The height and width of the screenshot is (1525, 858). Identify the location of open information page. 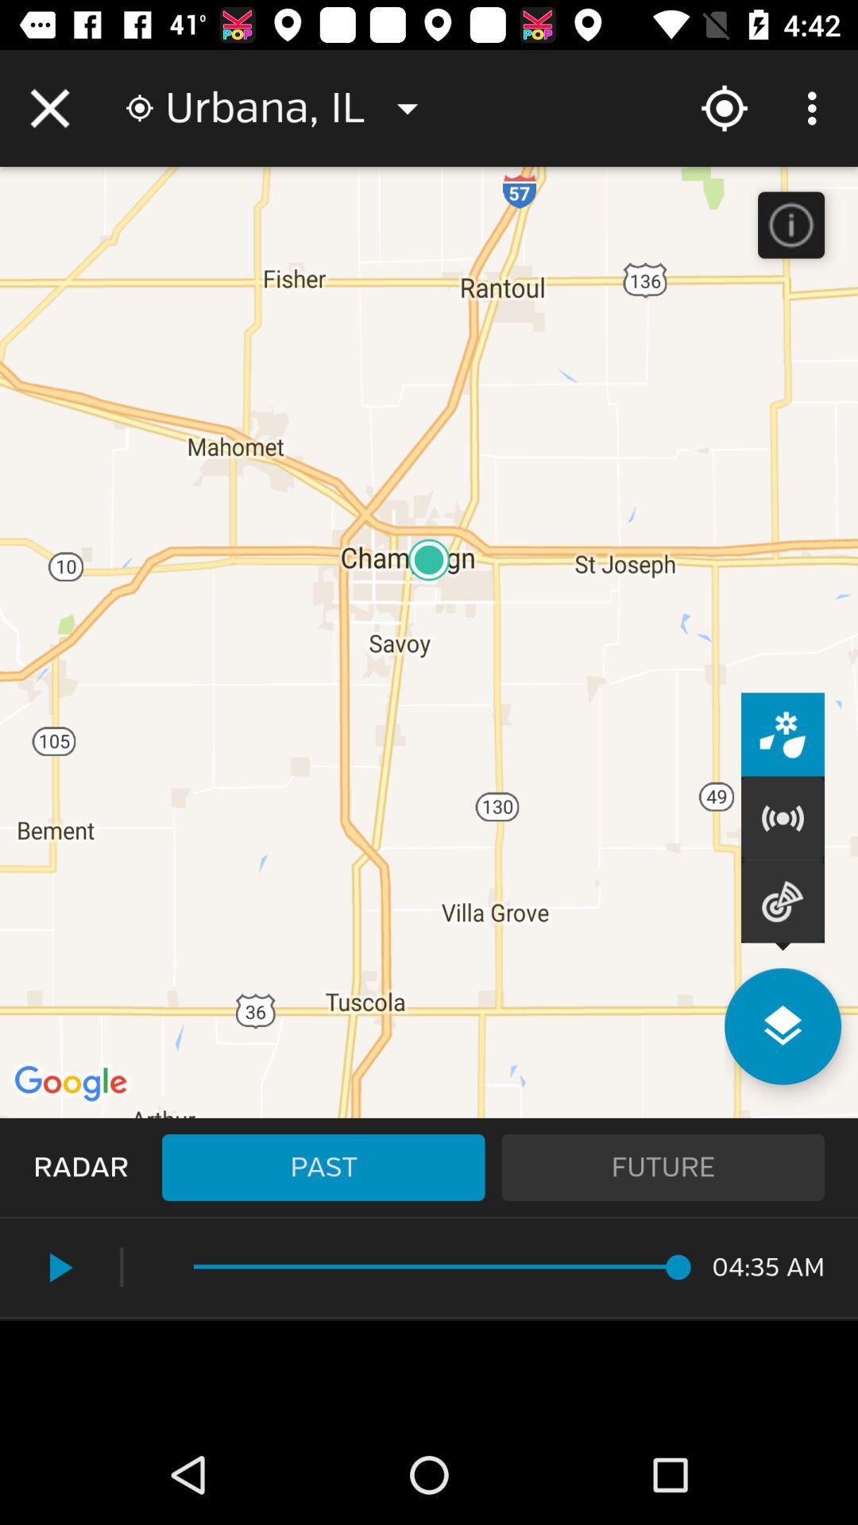
(791, 225).